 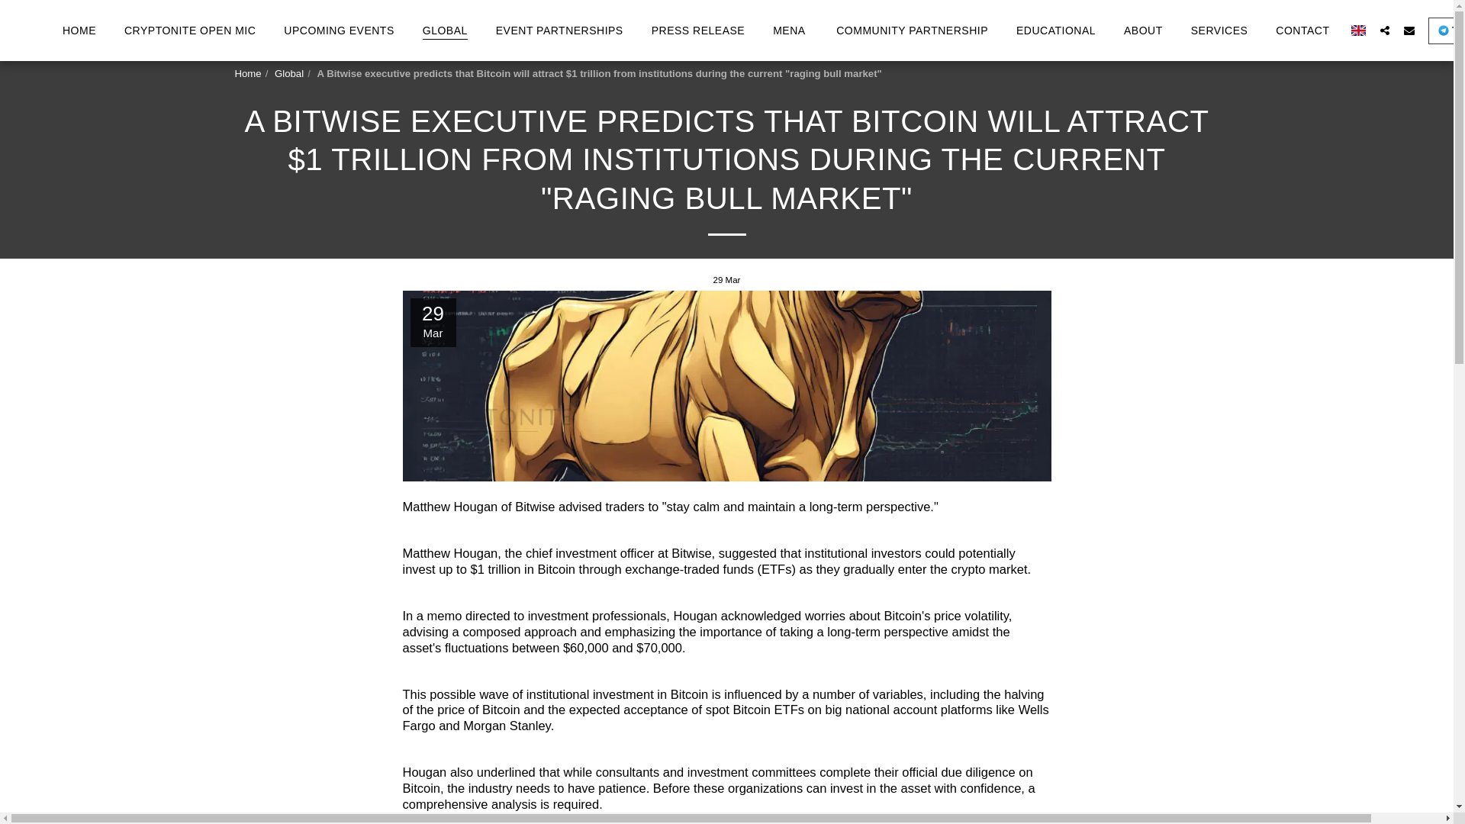 I want to click on CONTACT, so click(x=1302, y=29).